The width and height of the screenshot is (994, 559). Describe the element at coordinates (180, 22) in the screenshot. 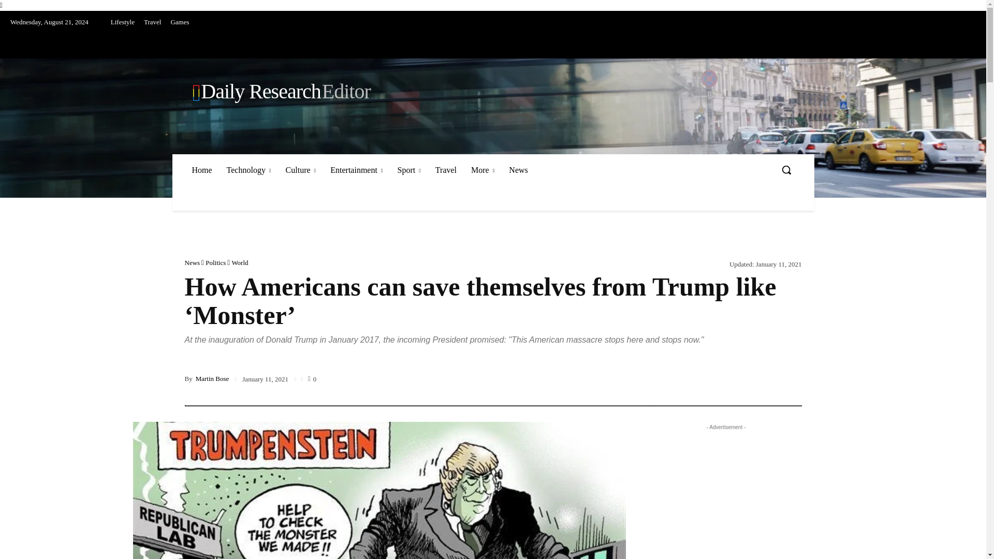

I see `Games` at that location.